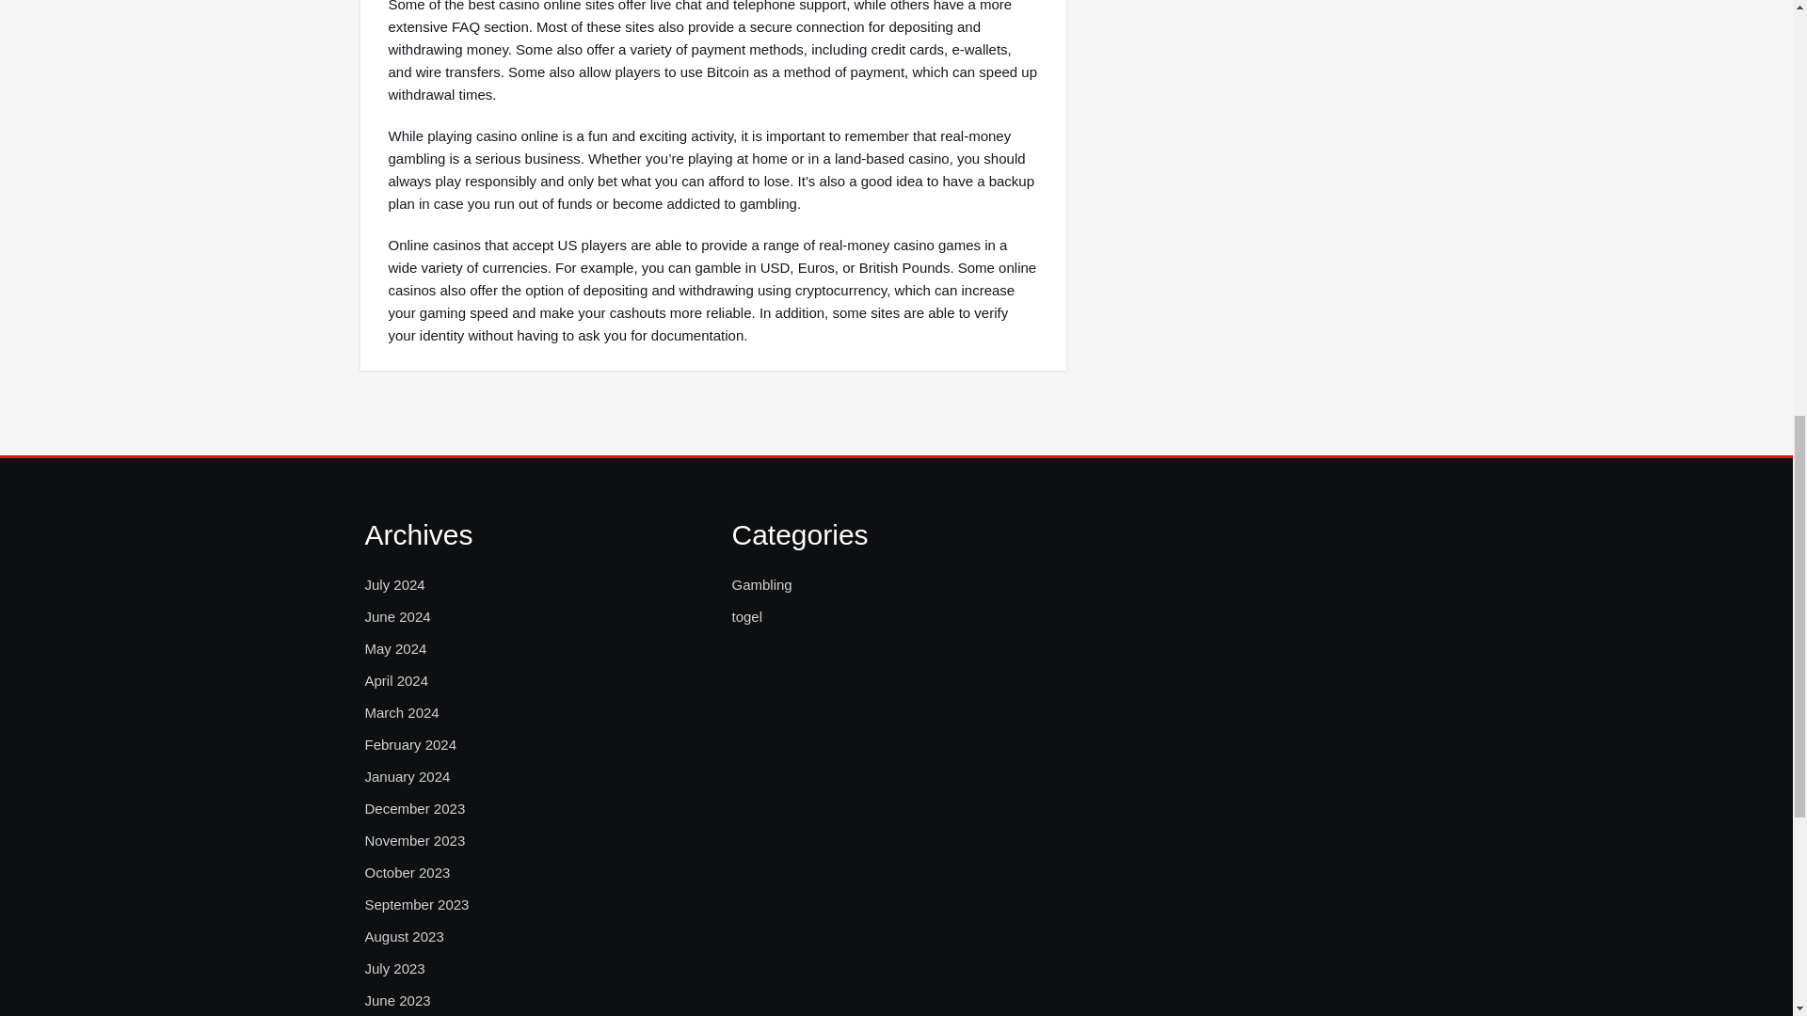  Describe the element at coordinates (410, 744) in the screenshot. I see `February 2024` at that location.